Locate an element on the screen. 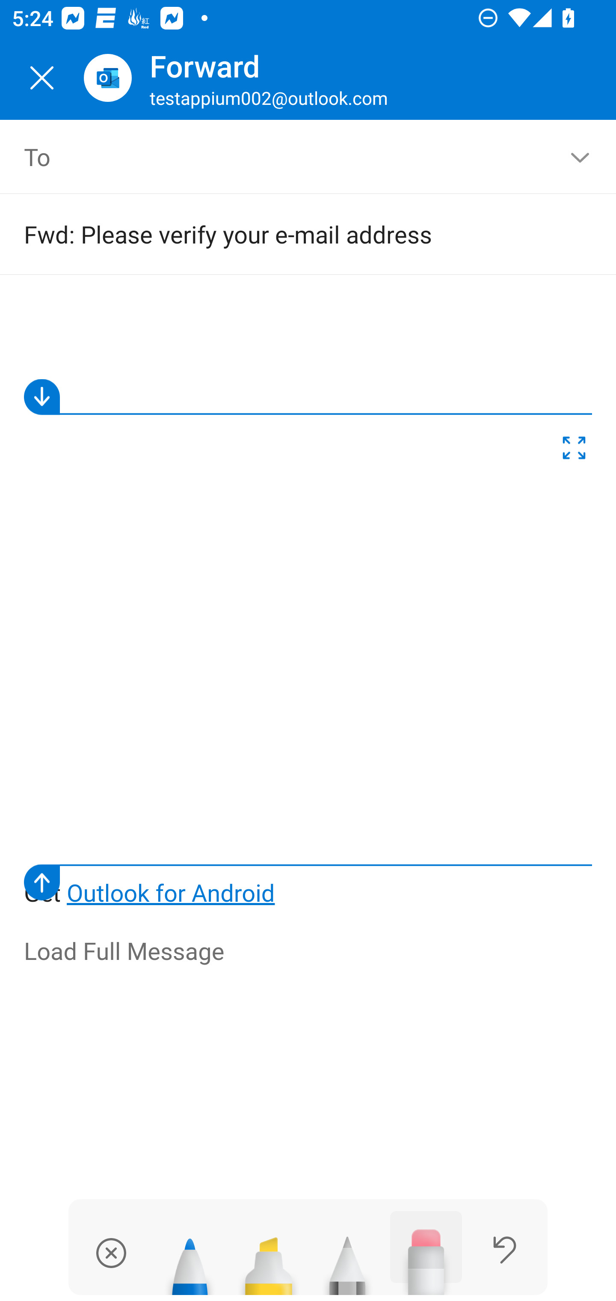 Image resolution: width=616 pixels, height=1301 pixels. Undo last stroke is located at coordinates (505, 1250).